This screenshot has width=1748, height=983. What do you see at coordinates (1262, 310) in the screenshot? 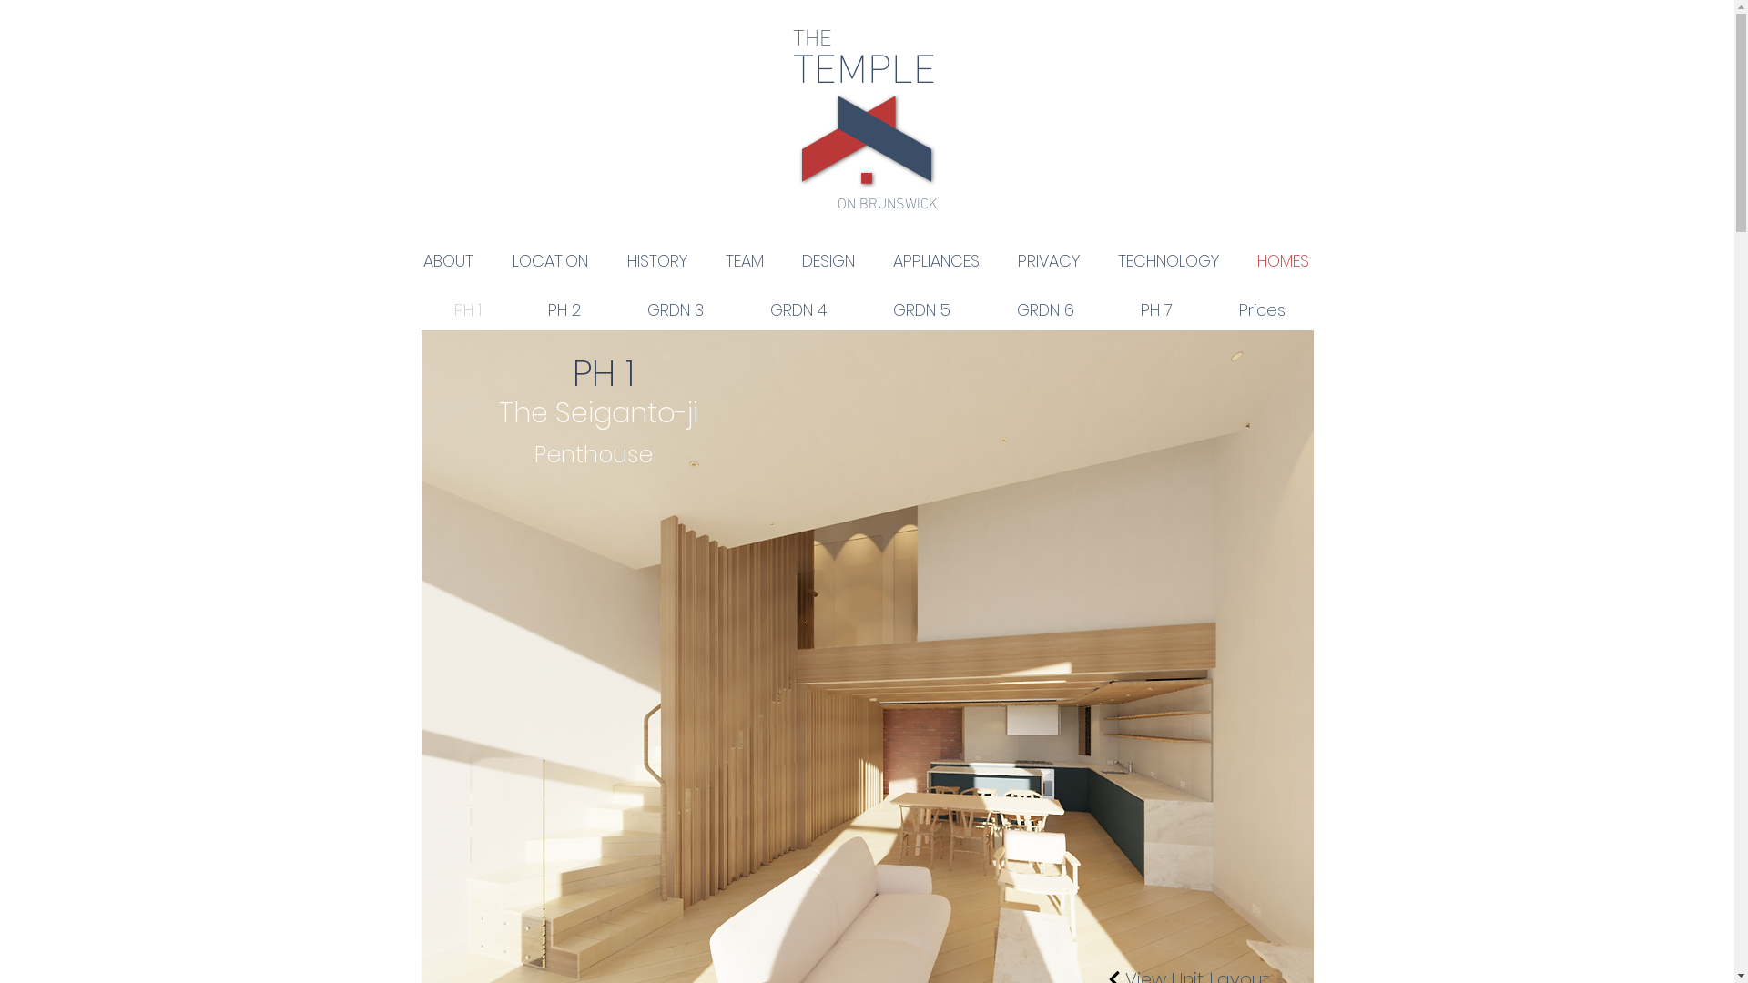
I see `Prices` at bounding box center [1262, 310].